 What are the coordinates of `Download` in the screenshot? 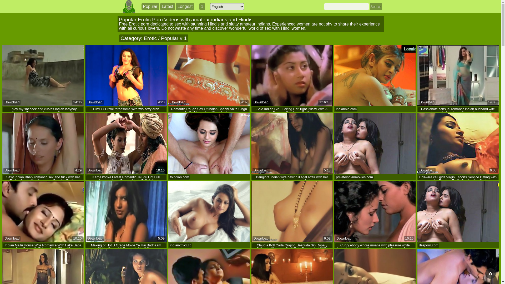 It's located at (427, 170).